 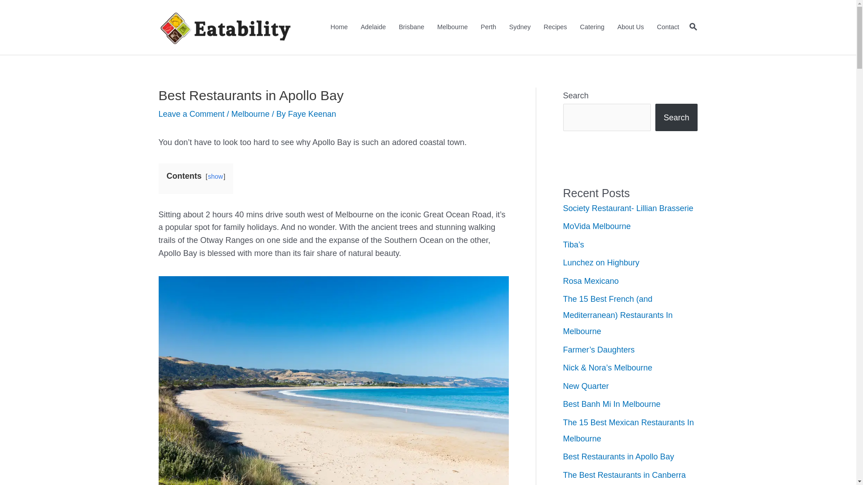 What do you see at coordinates (520, 27) in the screenshot?
I see `Sydney` at bounding box center [520, 27].